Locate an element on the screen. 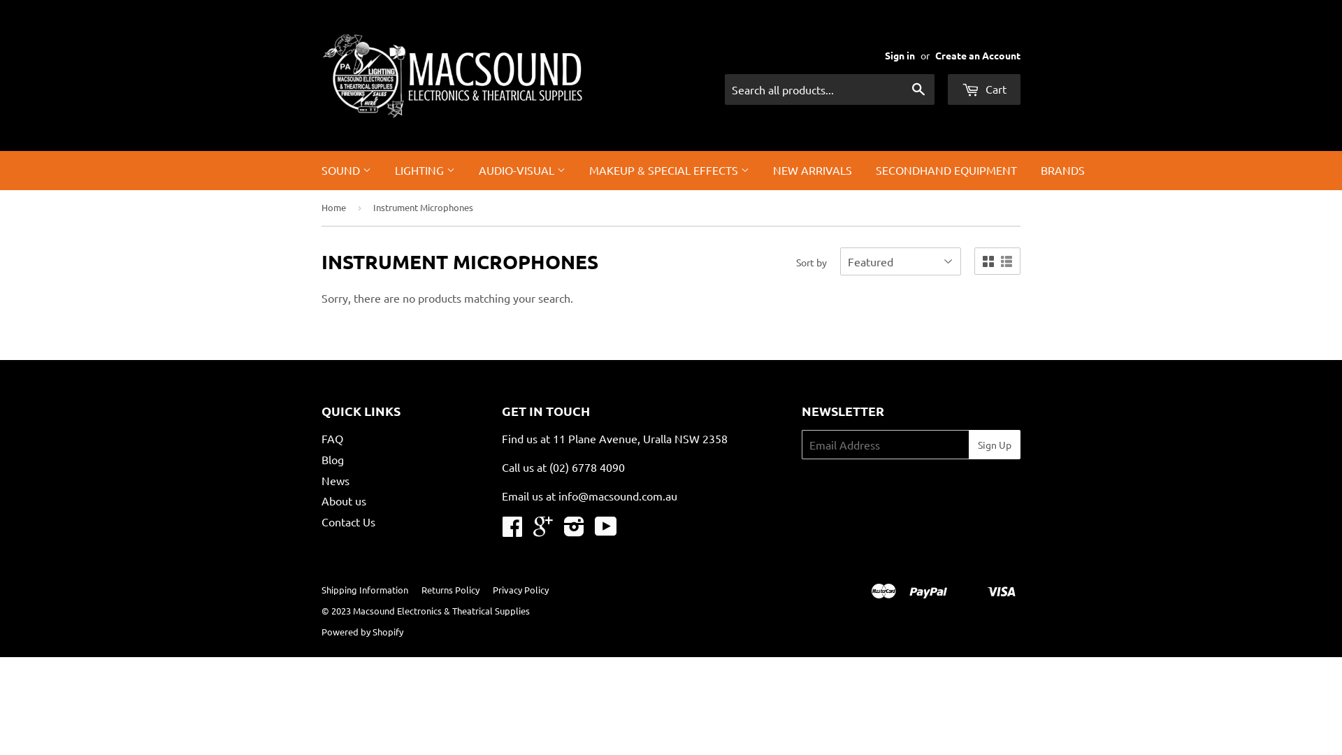 The height and width of the screenshot is (755, 1342). YouTube is located at coordinates (605, 530).